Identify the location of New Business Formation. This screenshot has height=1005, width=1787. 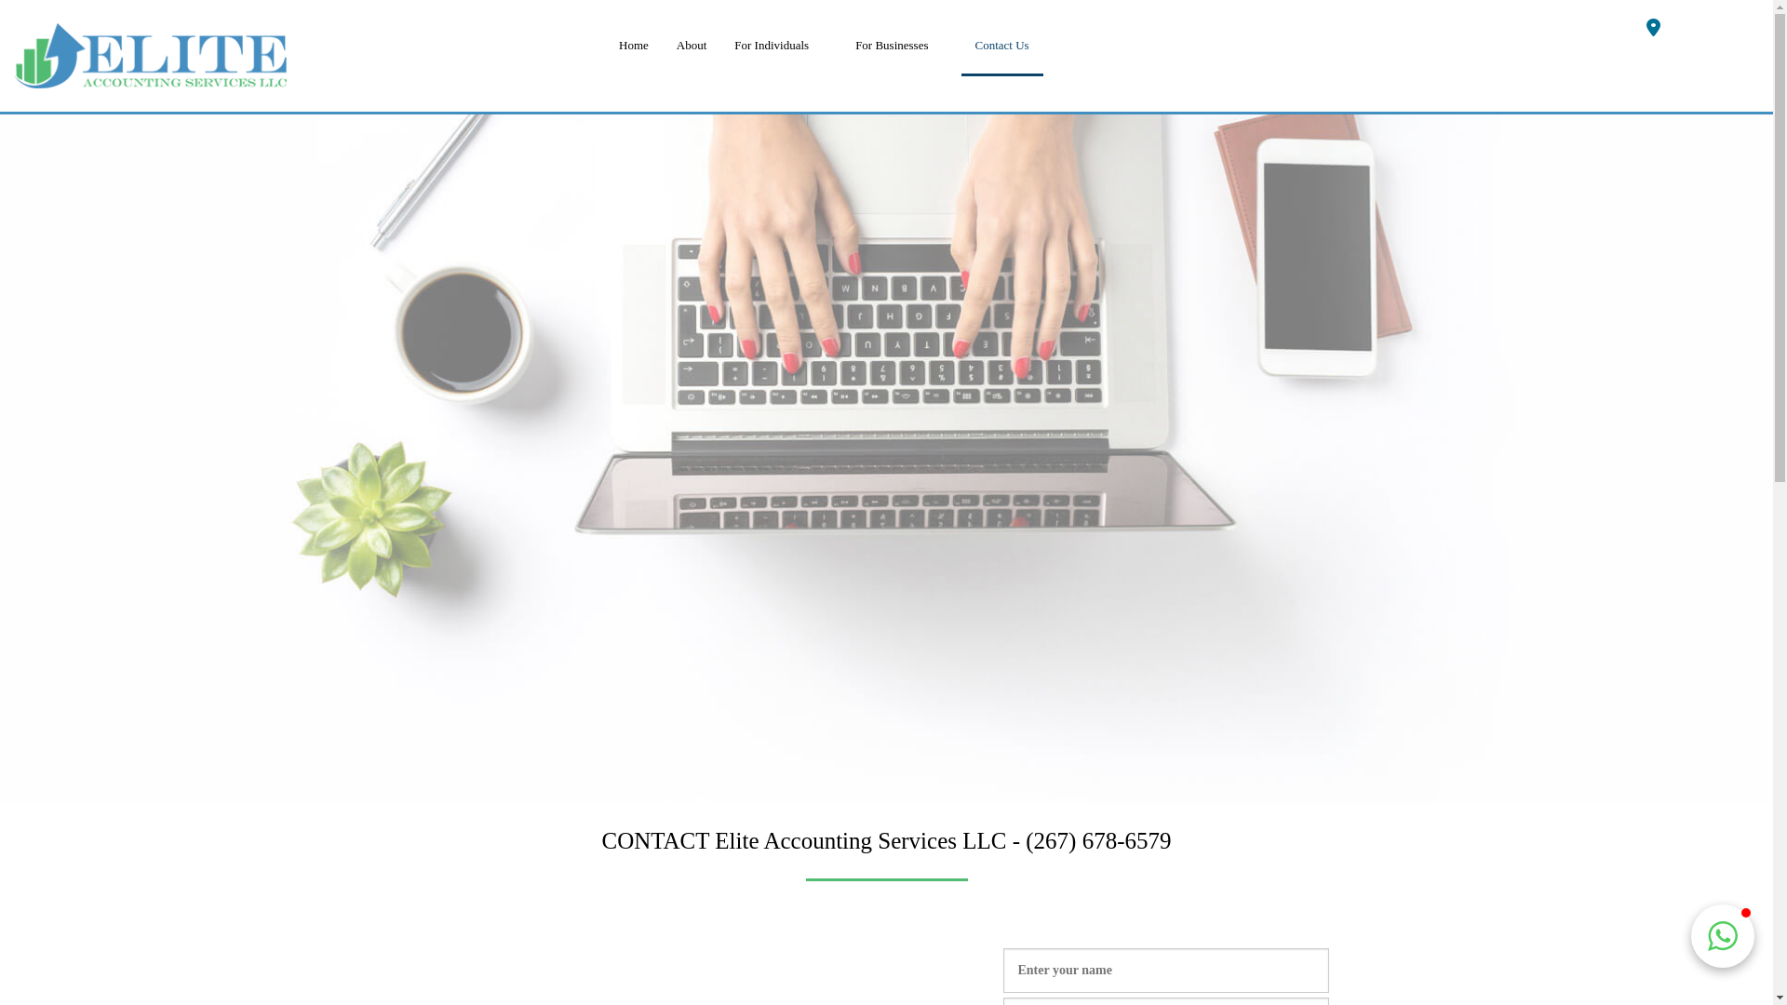
(901, 213).